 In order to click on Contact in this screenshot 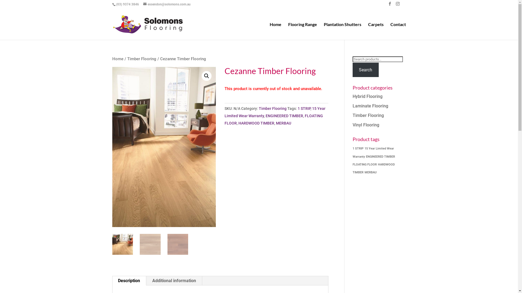, I will do `click(398, 31)`.